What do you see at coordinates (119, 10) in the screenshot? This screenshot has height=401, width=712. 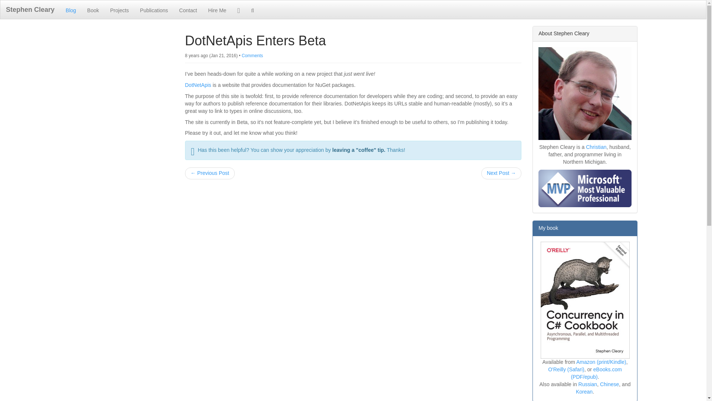 I see `Projects` at bounding box center [119, 10].